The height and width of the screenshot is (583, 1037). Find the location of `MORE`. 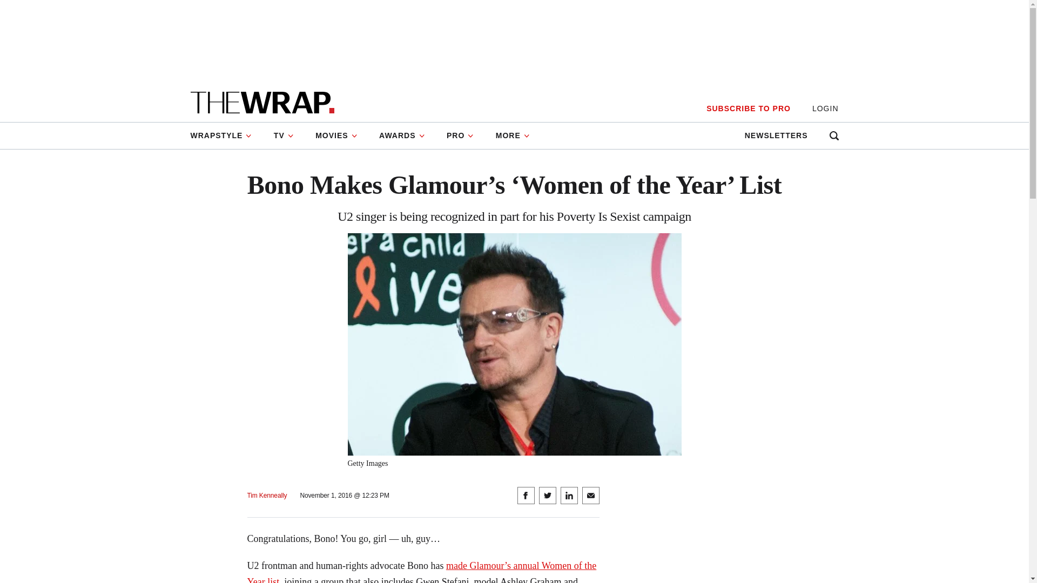

MORE is located at coordinates (513, 135).